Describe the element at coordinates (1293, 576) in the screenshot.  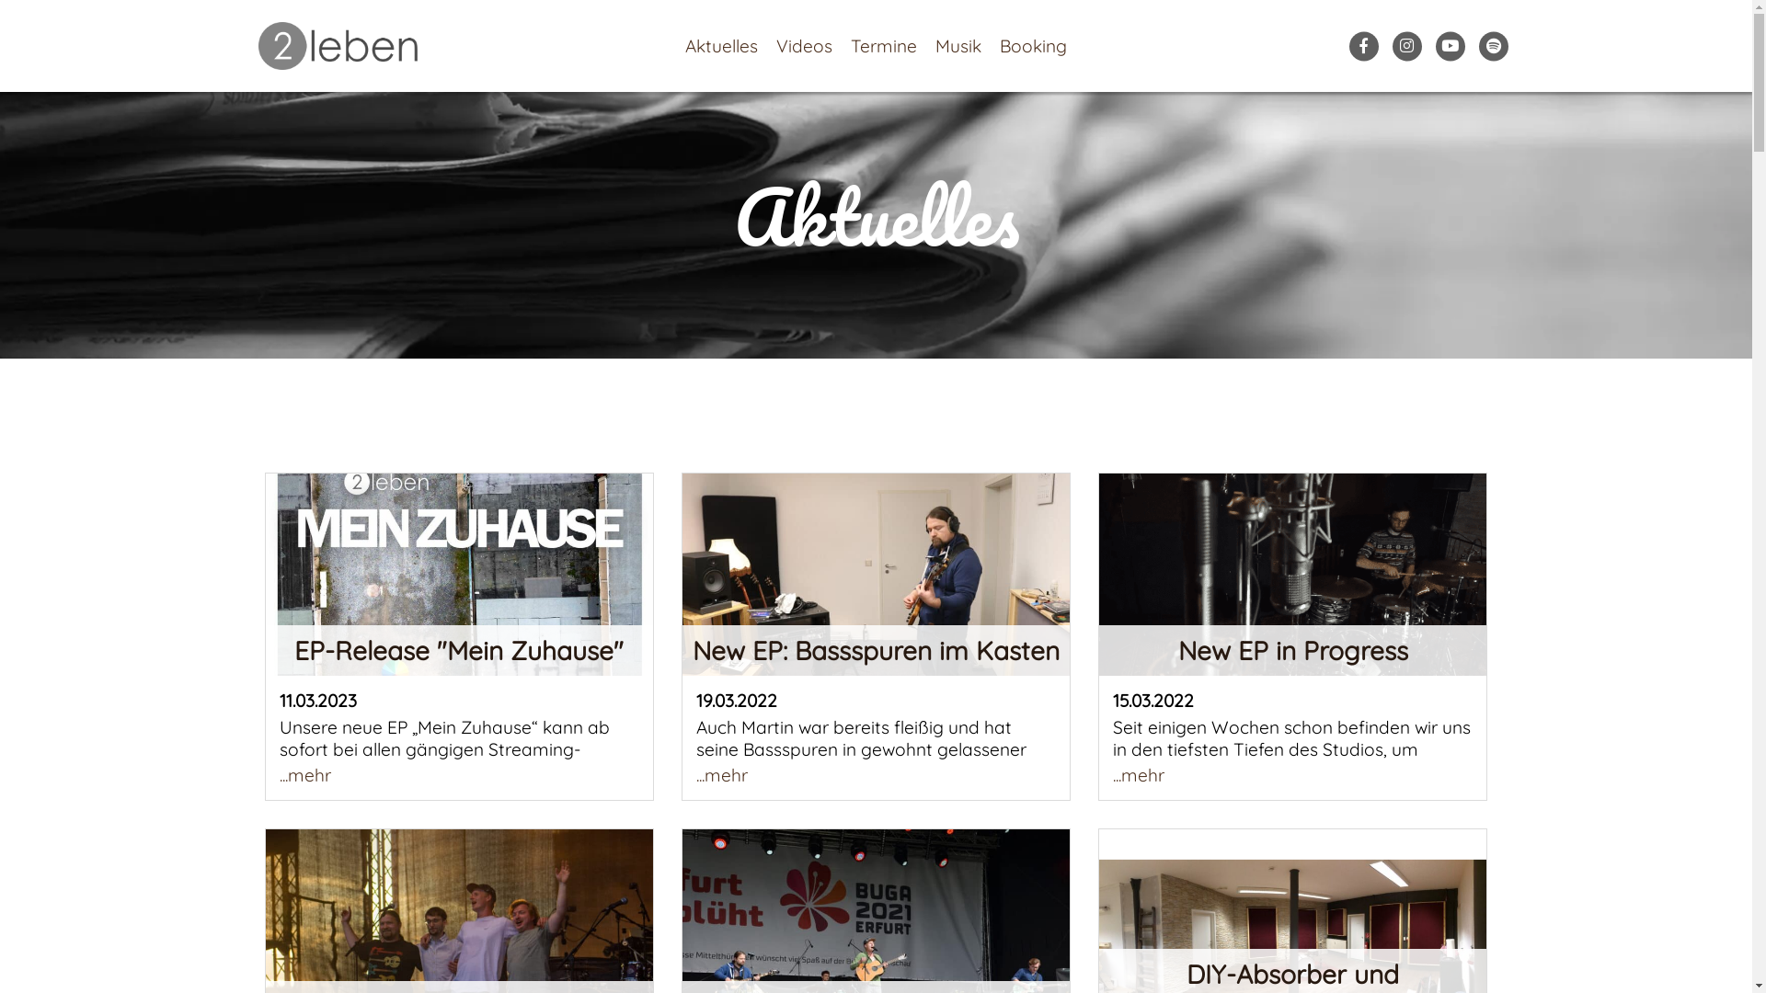
I see `lexi-drums` at that location.